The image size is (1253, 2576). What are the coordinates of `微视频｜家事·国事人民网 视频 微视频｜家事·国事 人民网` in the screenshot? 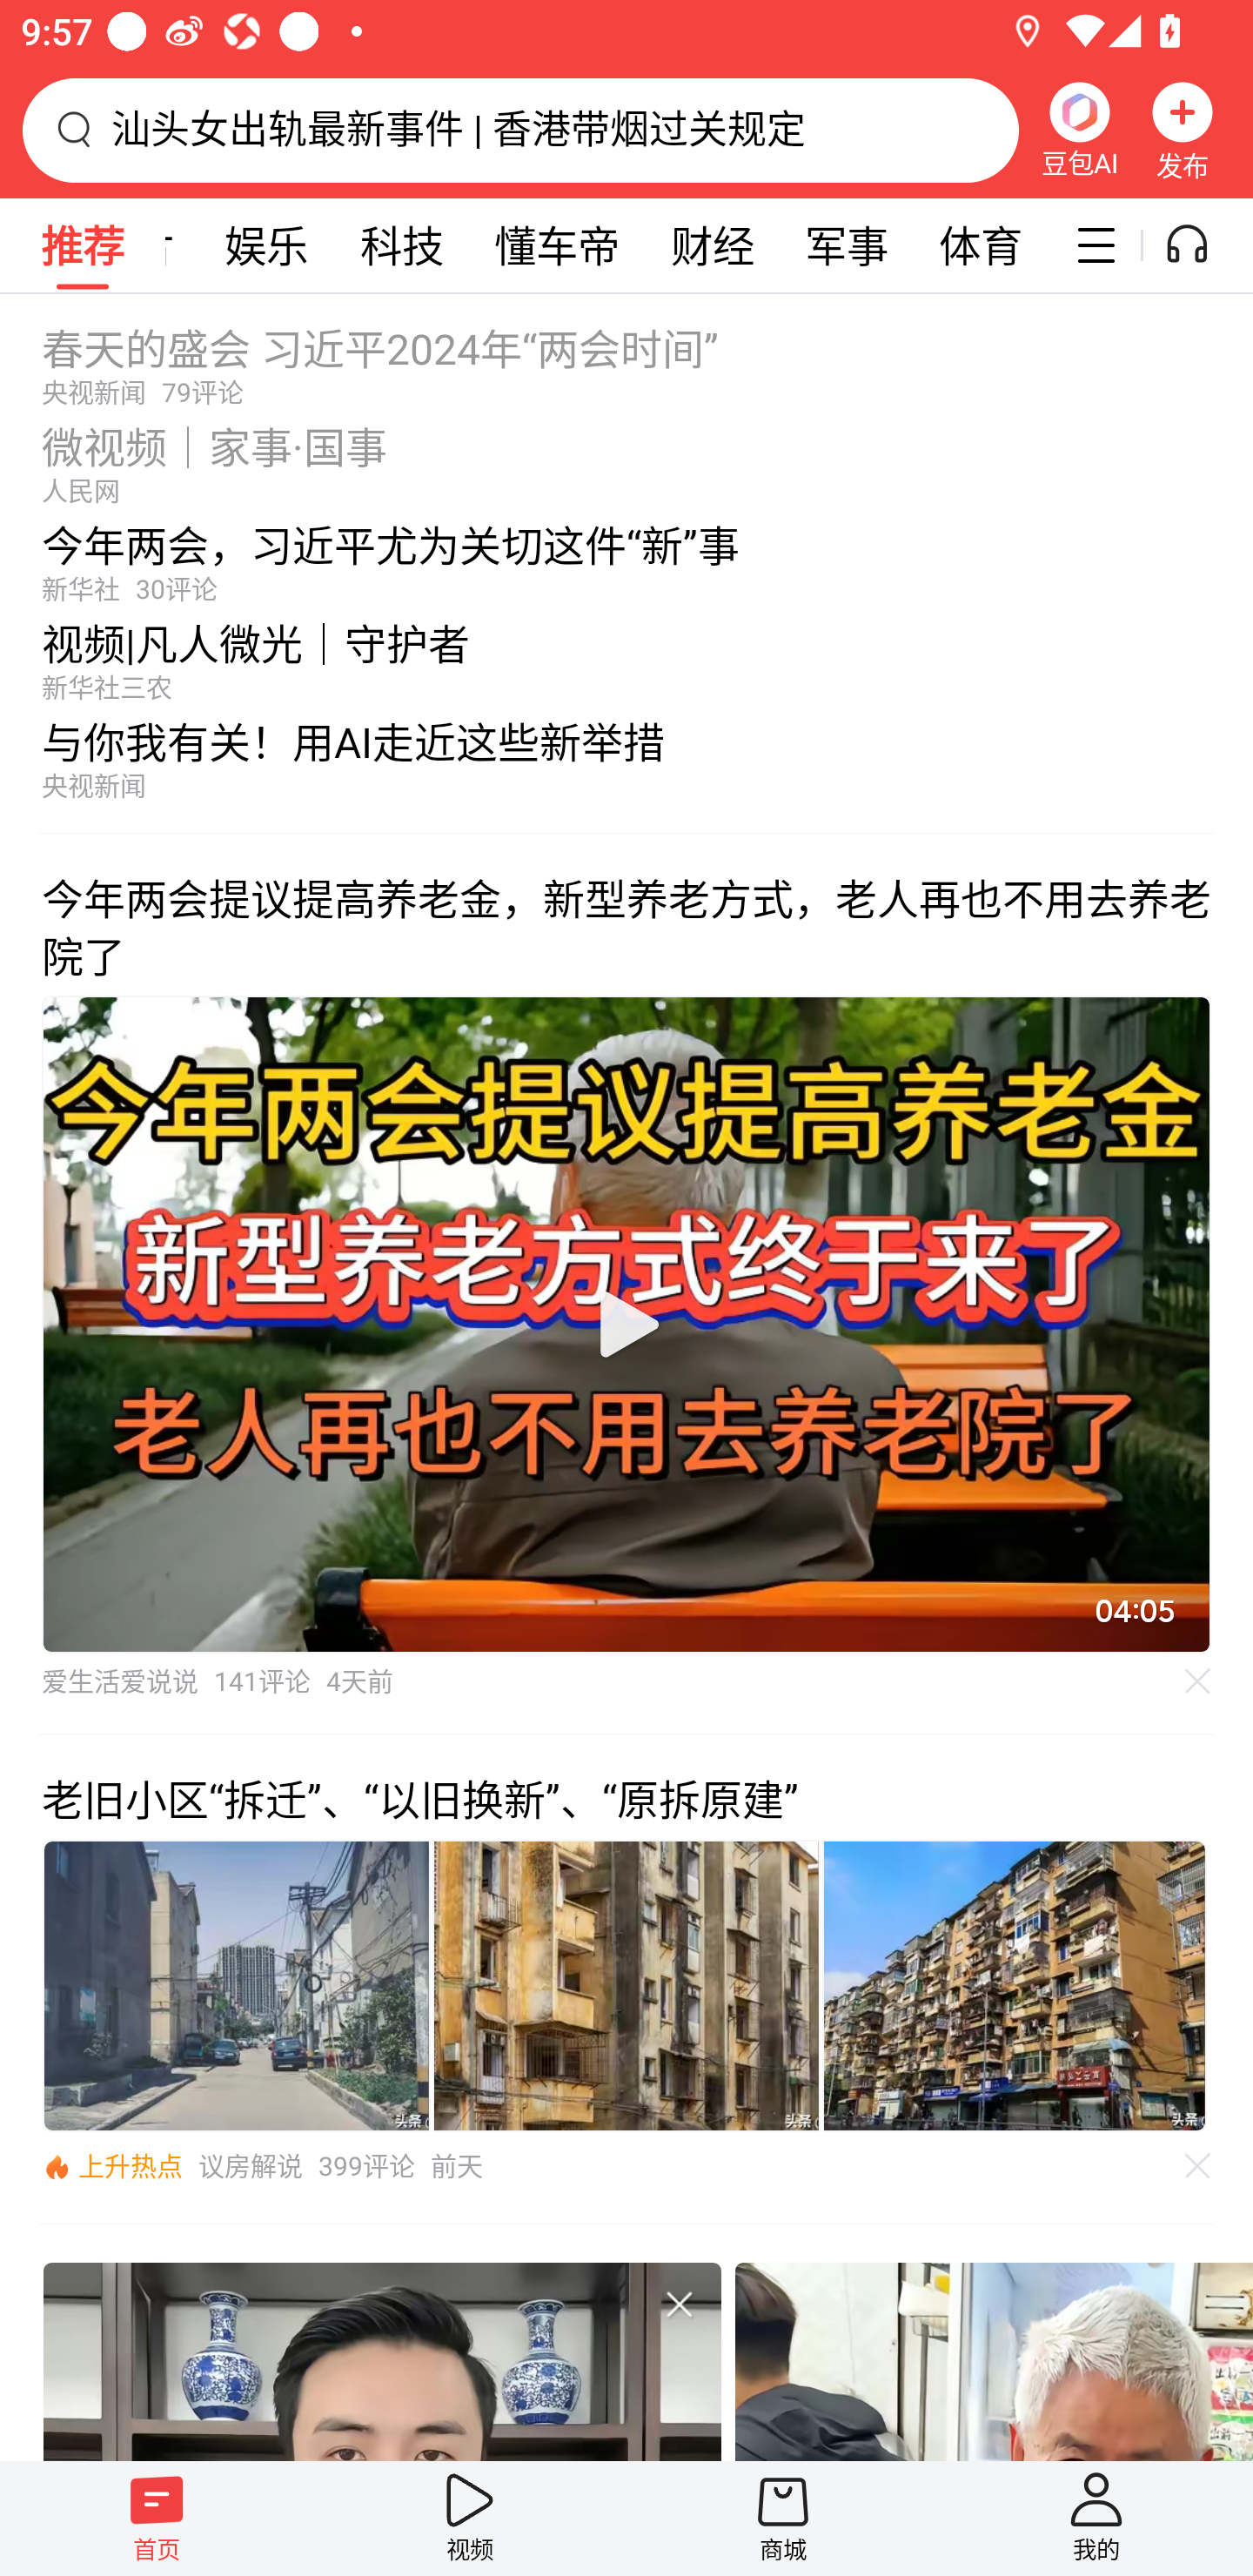 It's located at (626, 457).